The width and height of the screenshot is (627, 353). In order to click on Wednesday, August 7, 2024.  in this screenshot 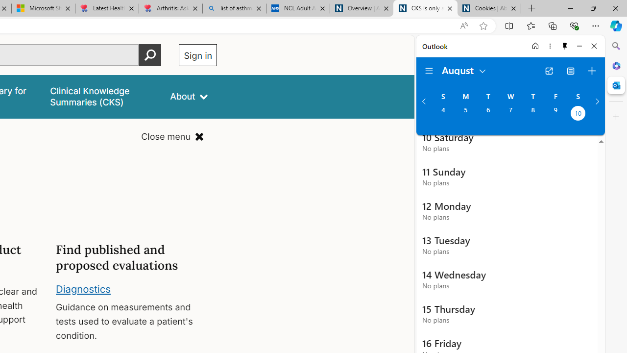, I will do `click(510, 114)`.